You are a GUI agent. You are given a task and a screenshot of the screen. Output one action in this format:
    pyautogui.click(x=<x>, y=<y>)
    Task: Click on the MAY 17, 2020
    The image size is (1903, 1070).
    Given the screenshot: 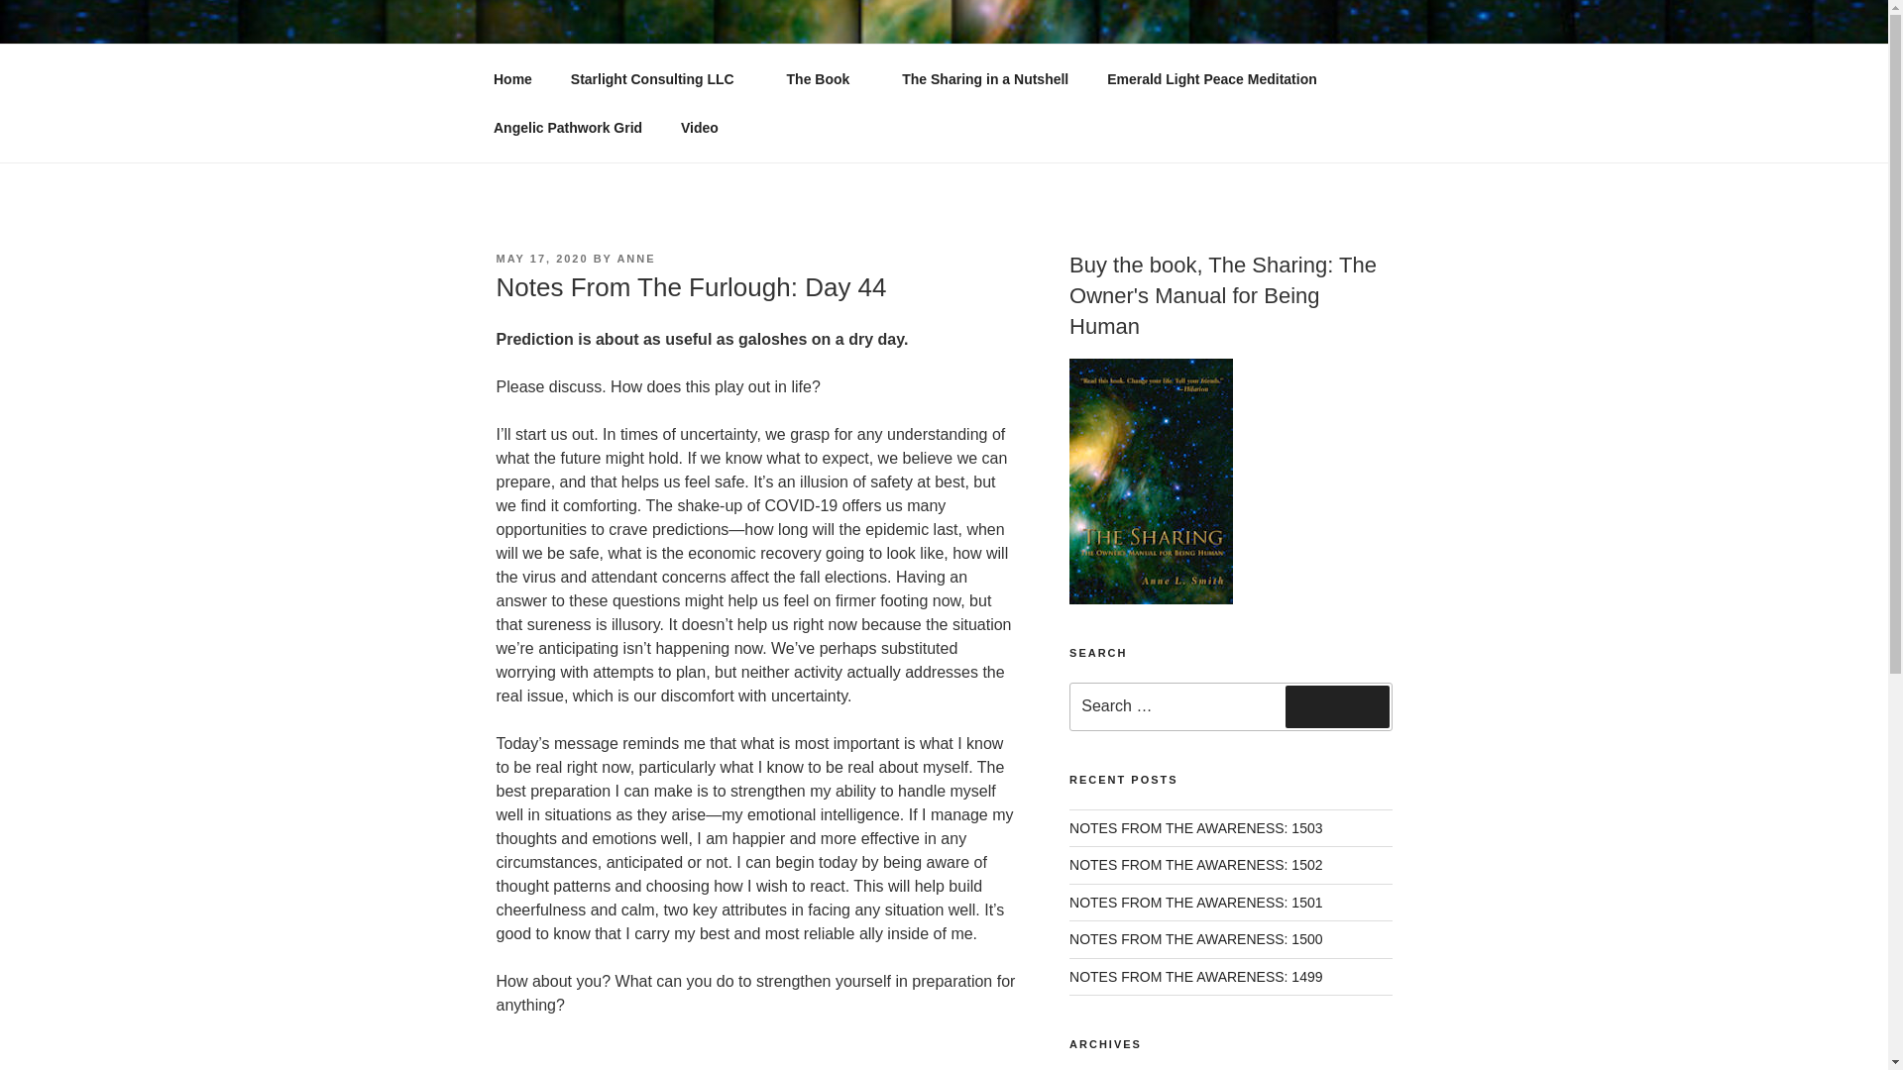 What is the action you would take?
    pyautogui.click(x=541, y=258)
    